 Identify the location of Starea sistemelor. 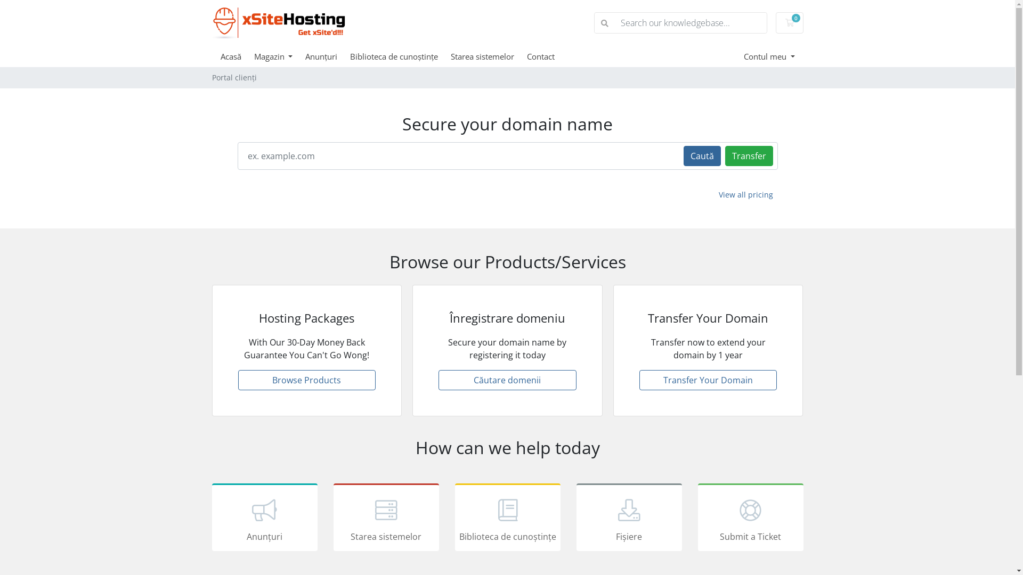
(489, 56).